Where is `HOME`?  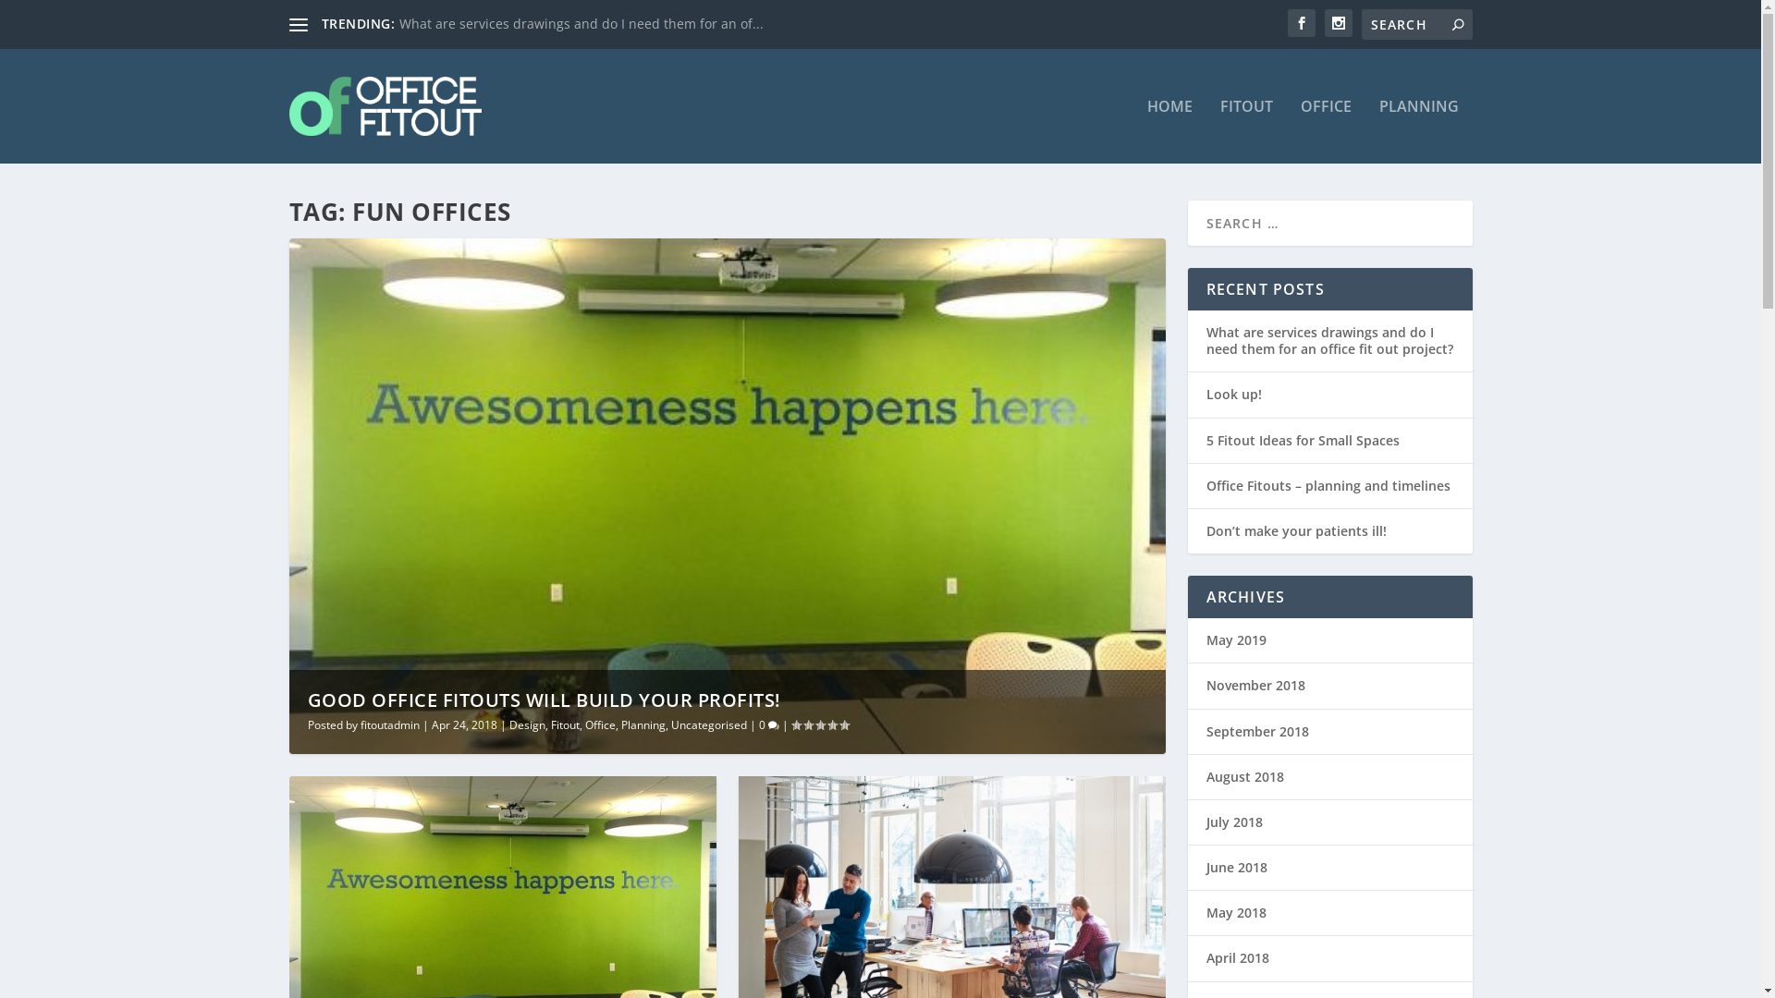
HOME is located at coordinates (1169, 131).